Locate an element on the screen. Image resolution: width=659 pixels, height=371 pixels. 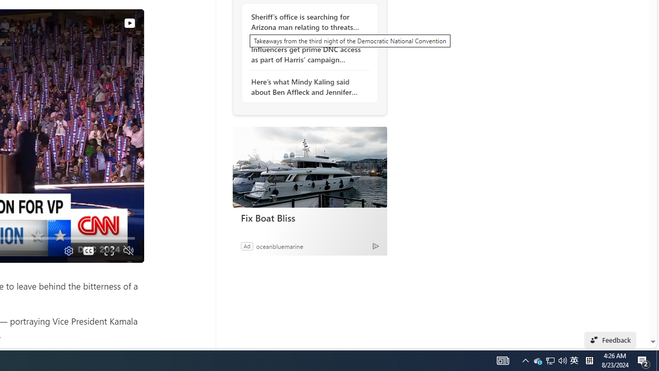
Captions is located at coordinates (89, 250).